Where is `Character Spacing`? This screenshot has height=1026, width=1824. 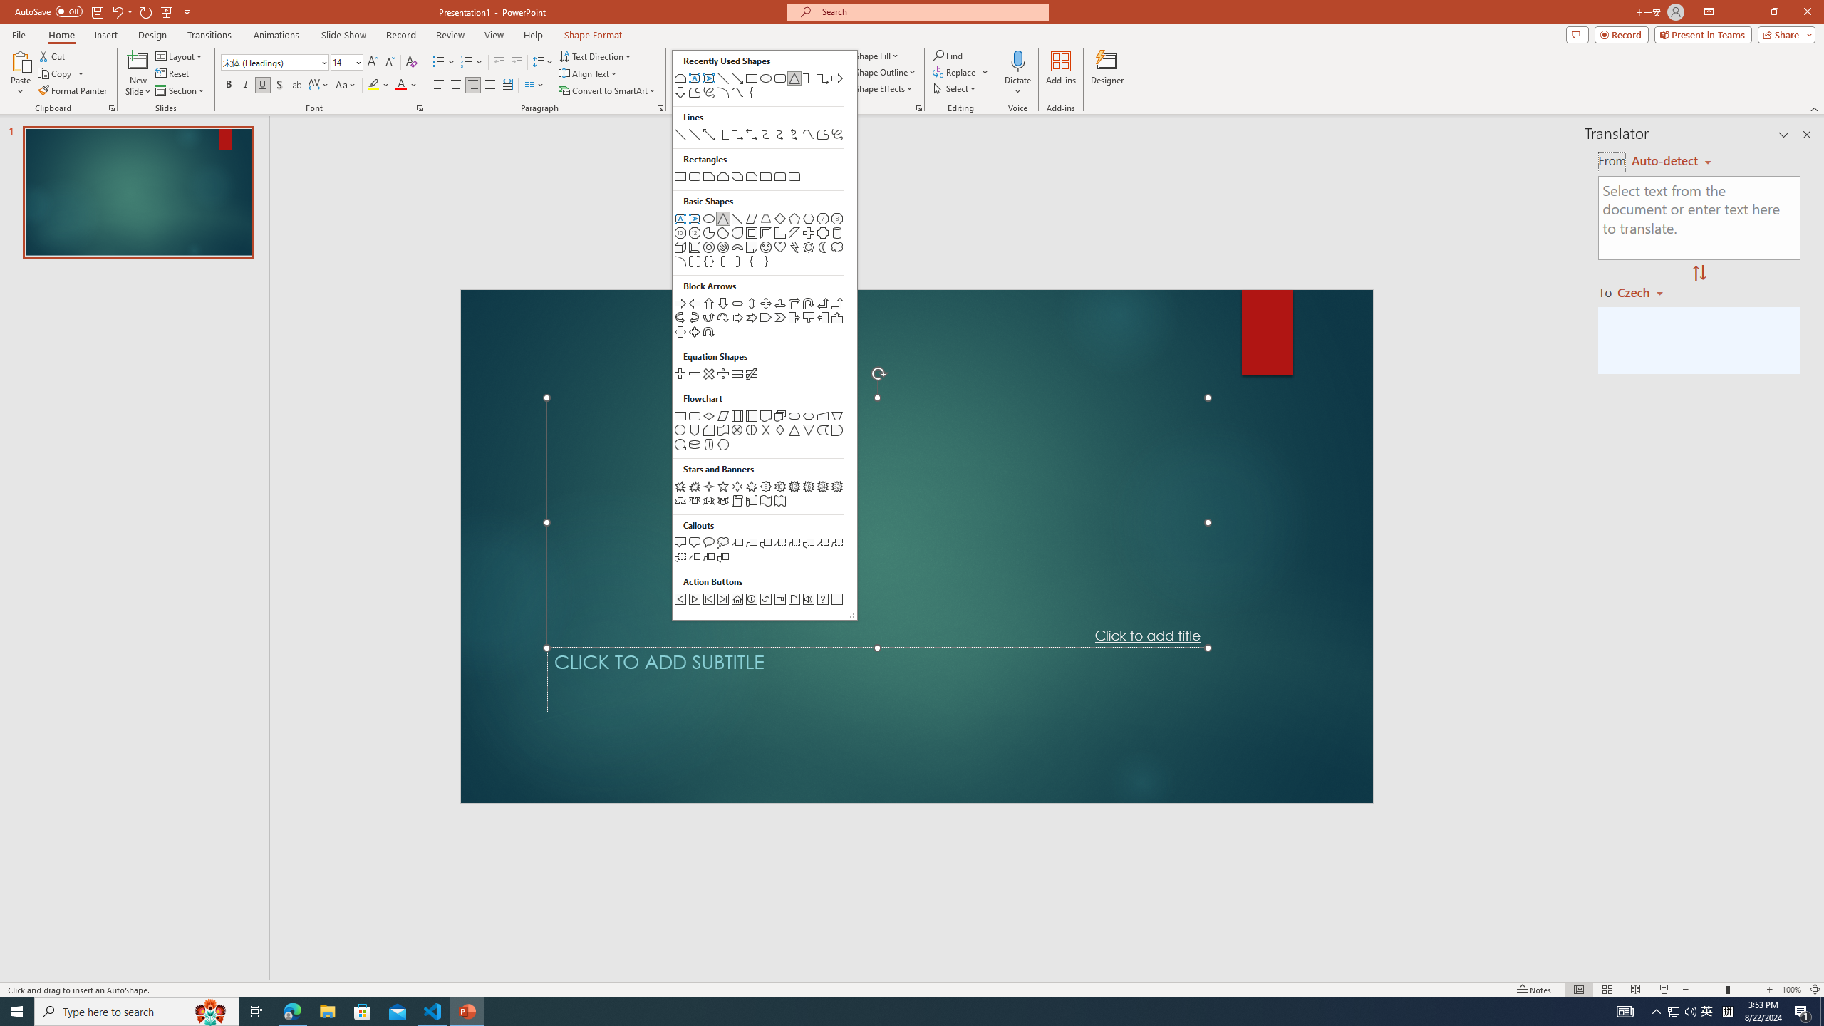 Character Spacing is located at coordinates (319, 85).